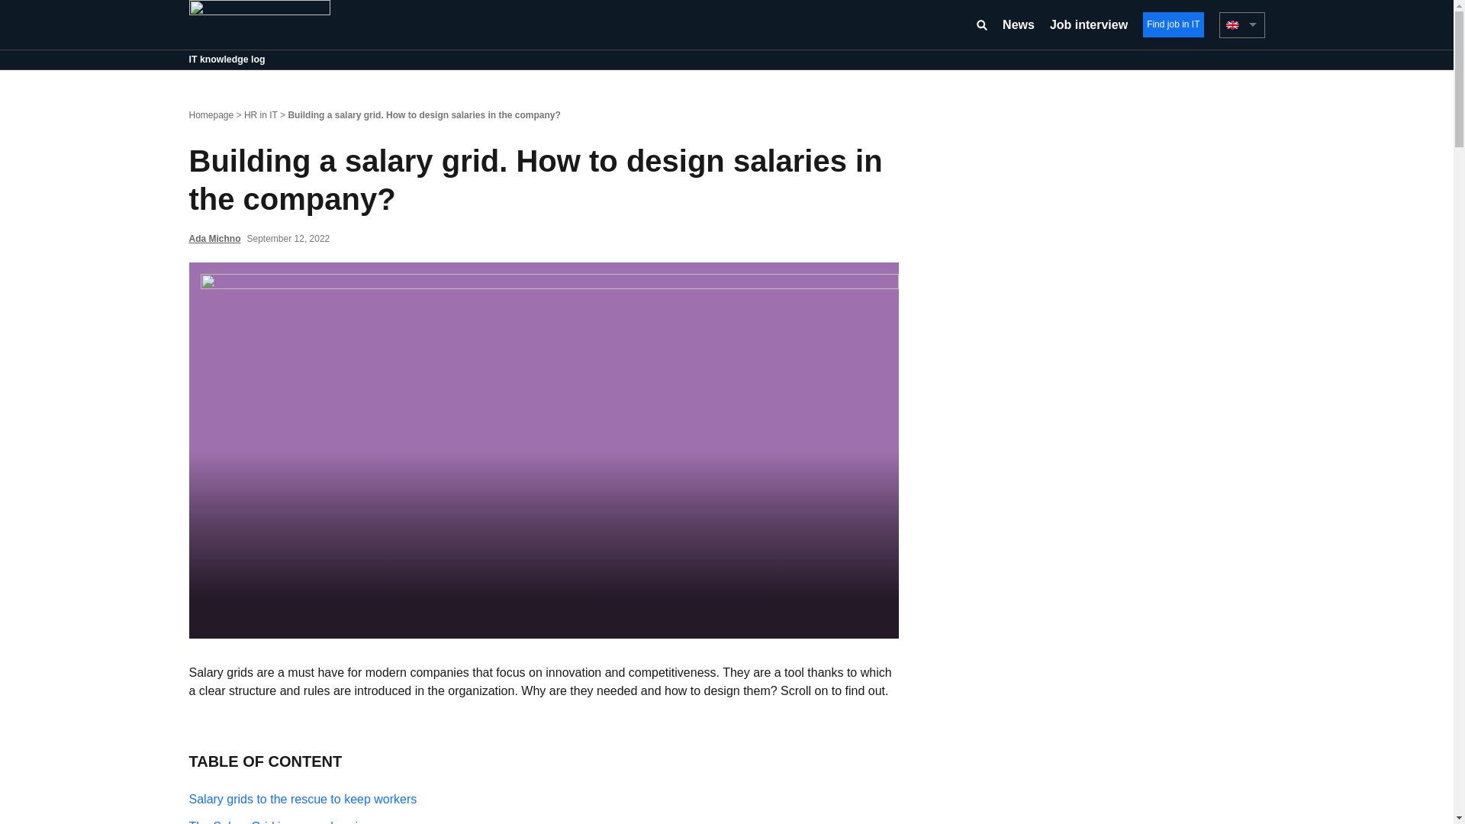 The image size is (1465, 824). What do you see at coordinates (211, 114) in the screenshot?
I see `Homepage` at bounding box center [211, 114].